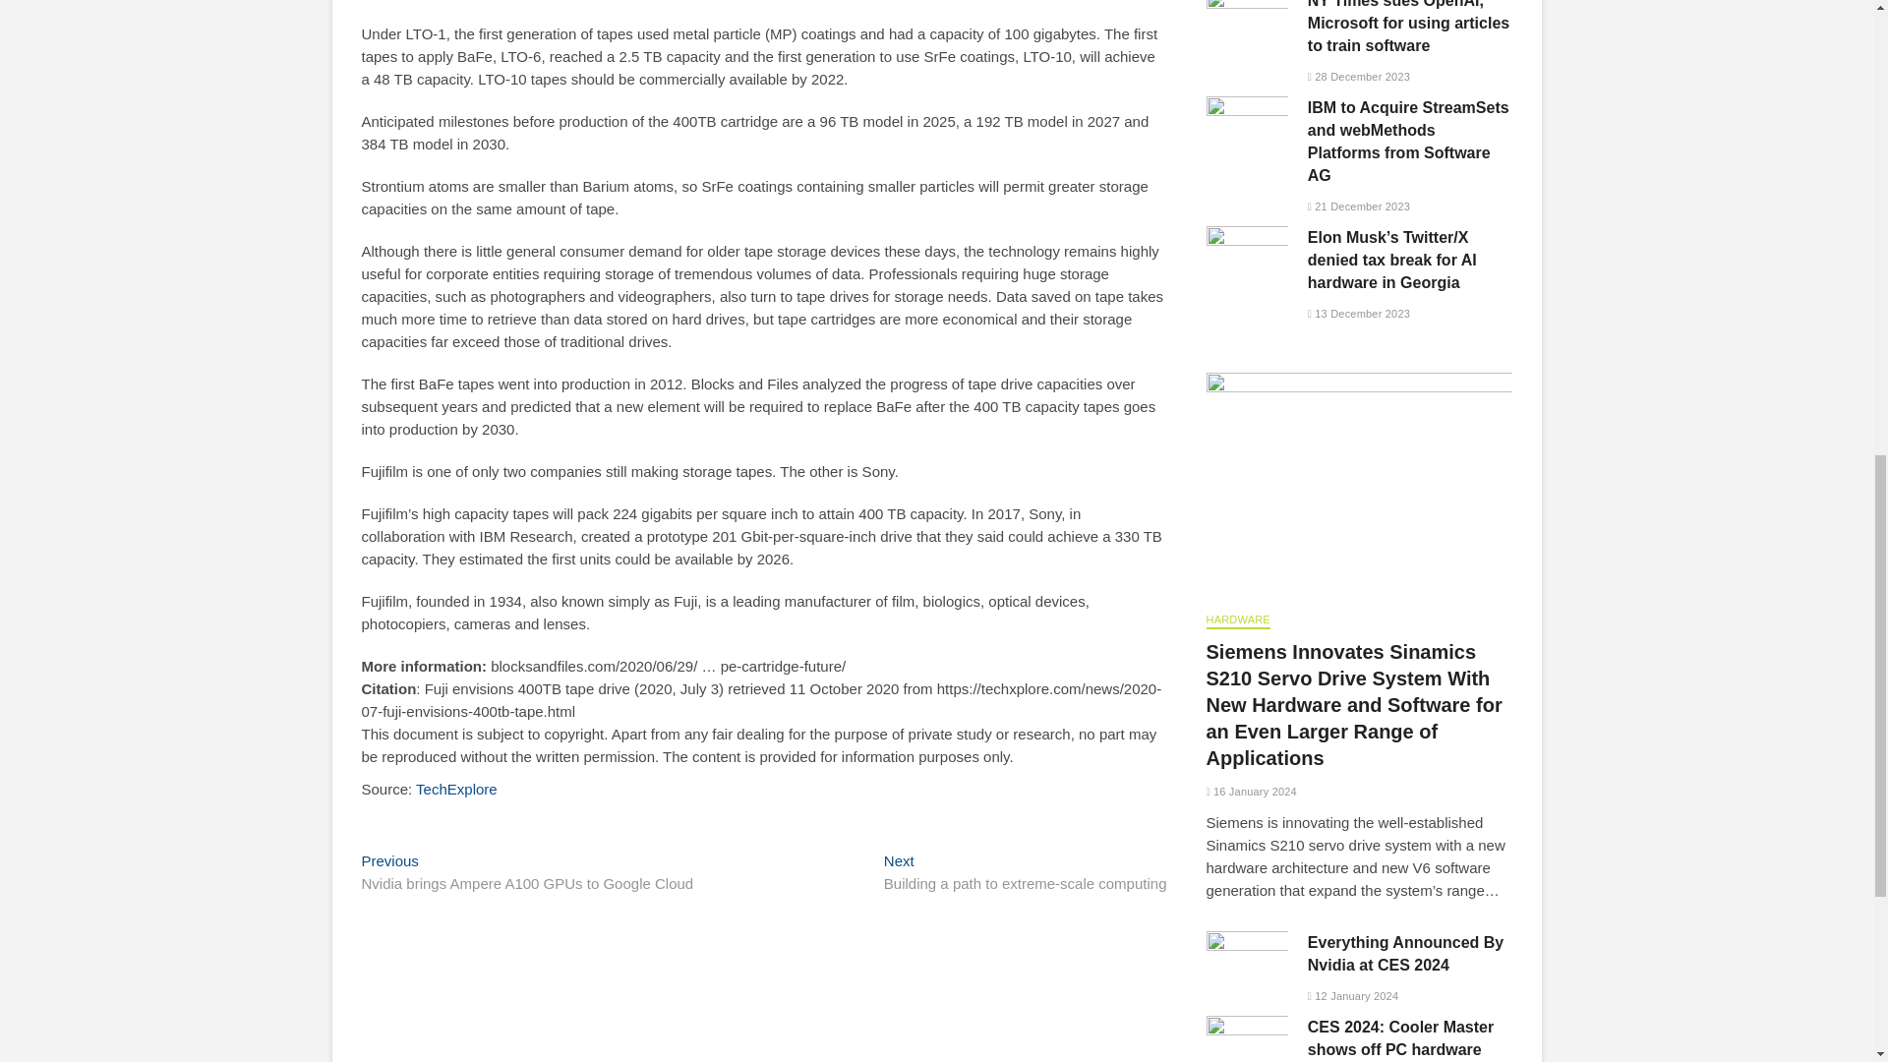  I want to click on 16 January 2024, so click(1251, 792).